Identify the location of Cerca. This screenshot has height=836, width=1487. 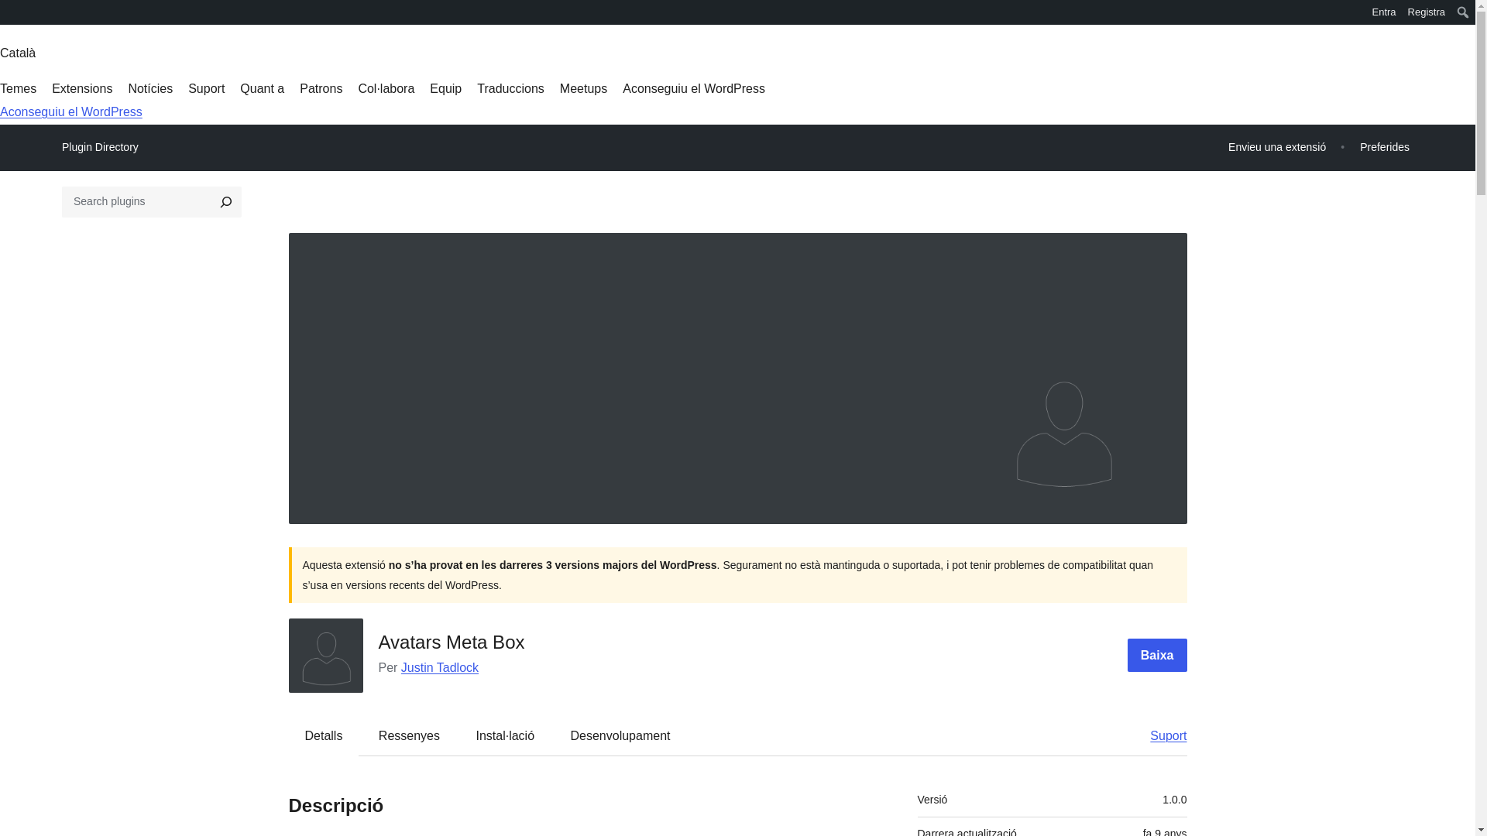
(15, 14).